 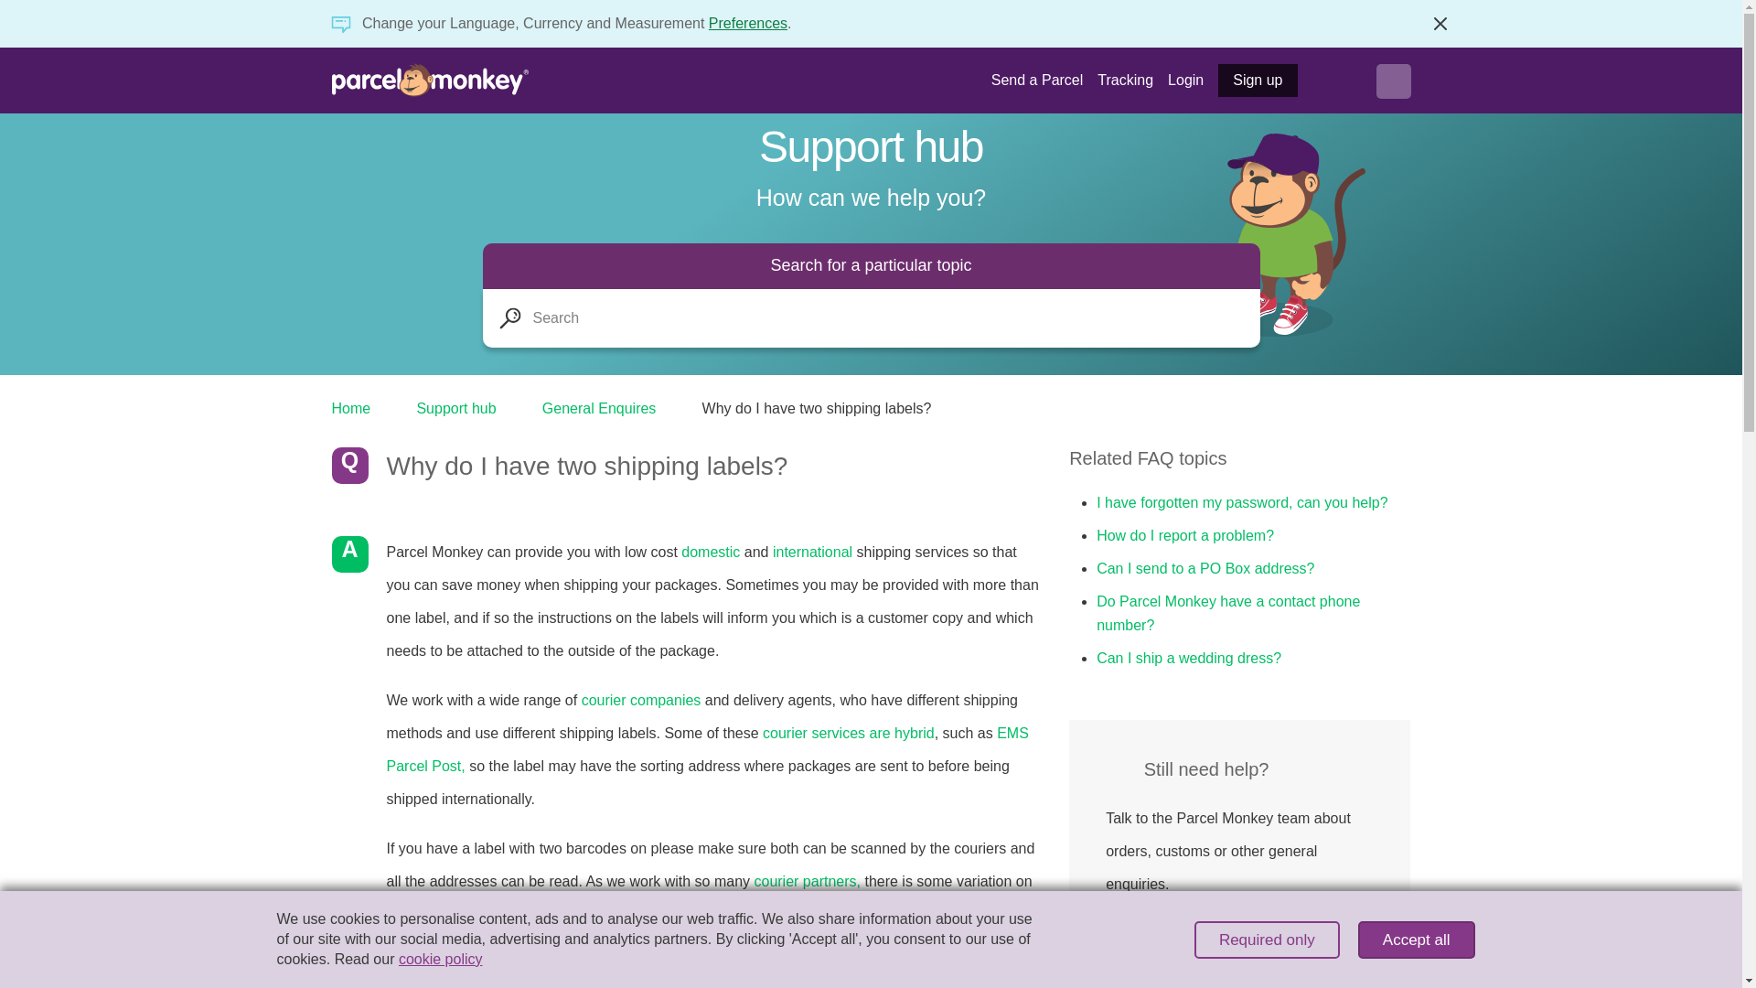 What do you see at coordinates (1153, 935) in the screenshot?
I see `Ask us` at bounding box center [1153, 935].